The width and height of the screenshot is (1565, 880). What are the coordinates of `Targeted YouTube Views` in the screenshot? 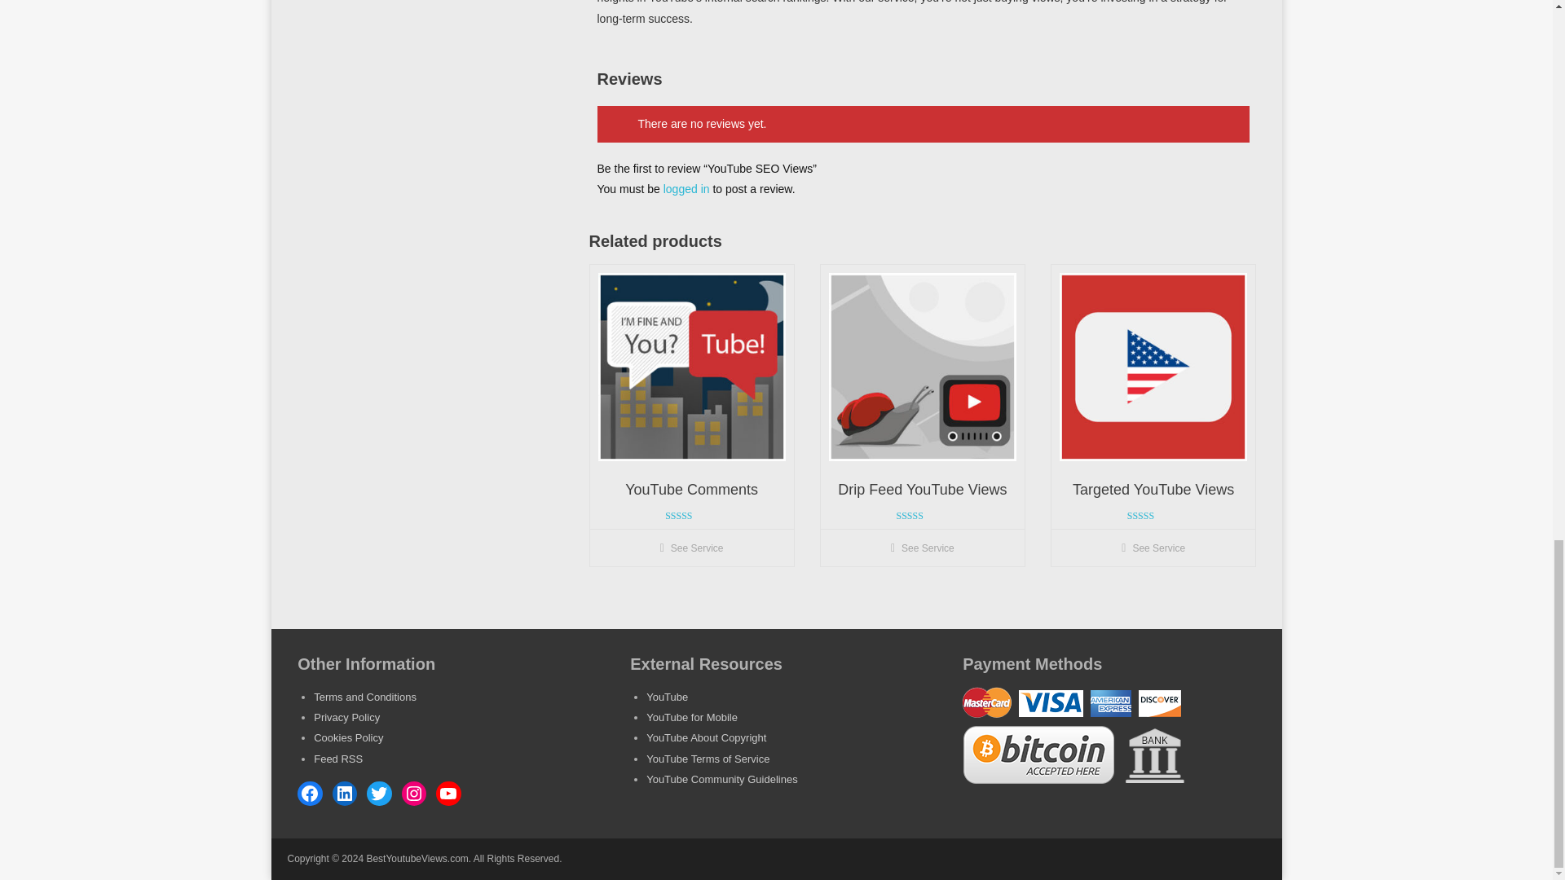 It's located at (1153, 491).